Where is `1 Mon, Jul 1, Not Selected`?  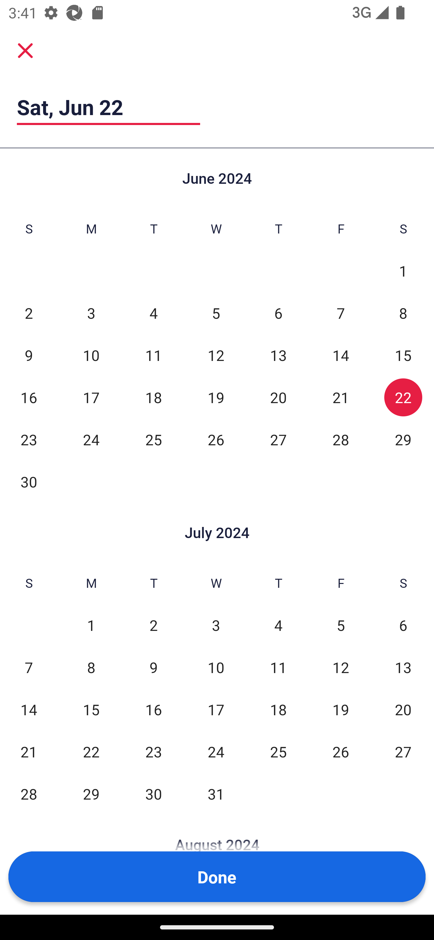
1 Mon, Jul 1, Not Selected is located at coordinates (91, 625).